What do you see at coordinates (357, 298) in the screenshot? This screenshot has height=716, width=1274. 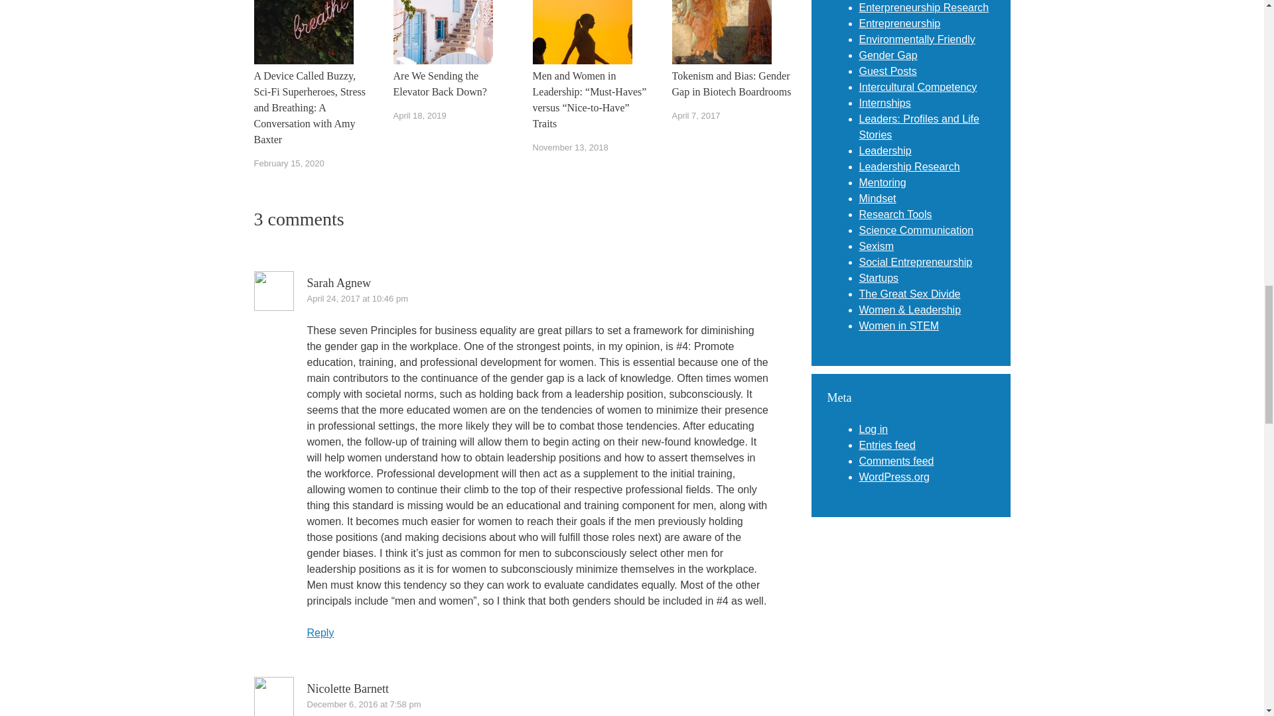 I see `April 24, 2017 at 10:46 pm` at bounding box center [357, 298].